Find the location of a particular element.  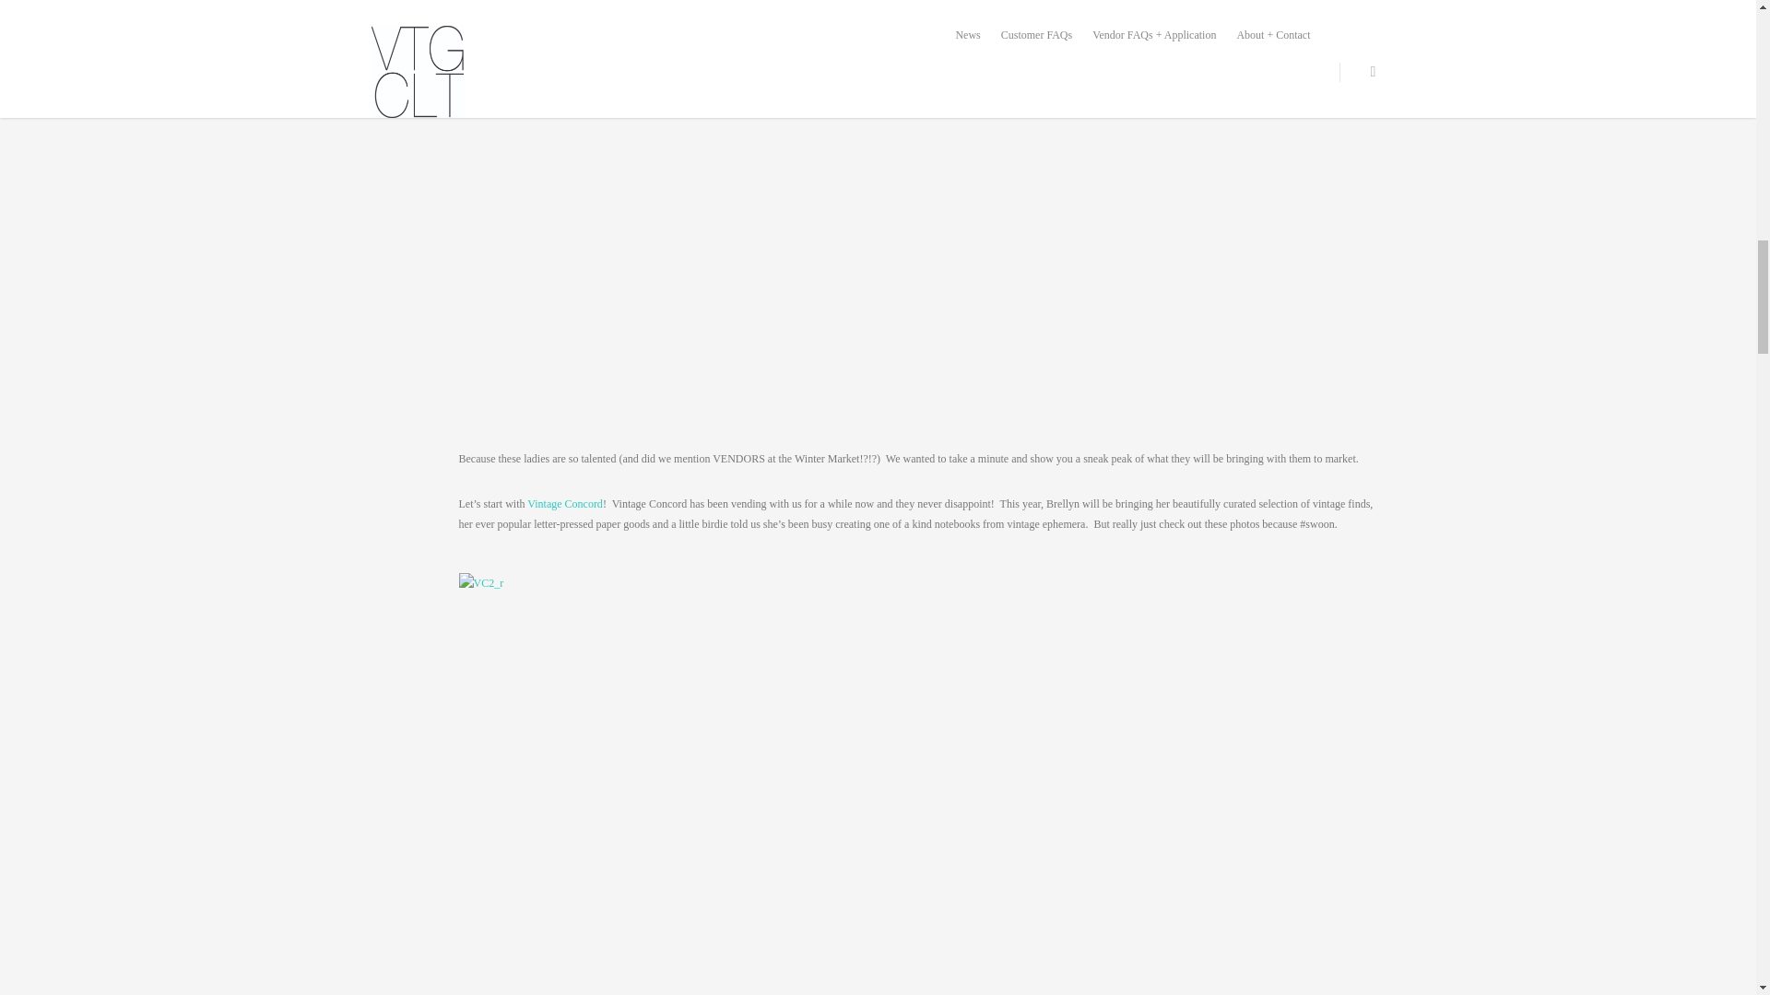

Vintage Concord is located at coordinates (565, 504).